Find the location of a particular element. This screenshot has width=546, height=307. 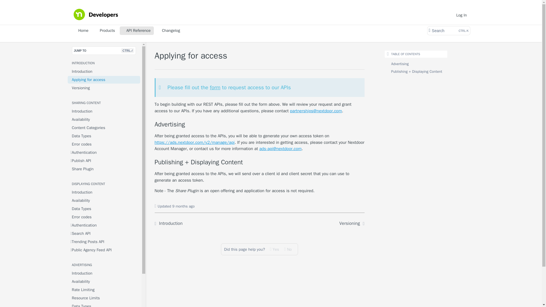

Introduction is located at coordinates (104, 111).